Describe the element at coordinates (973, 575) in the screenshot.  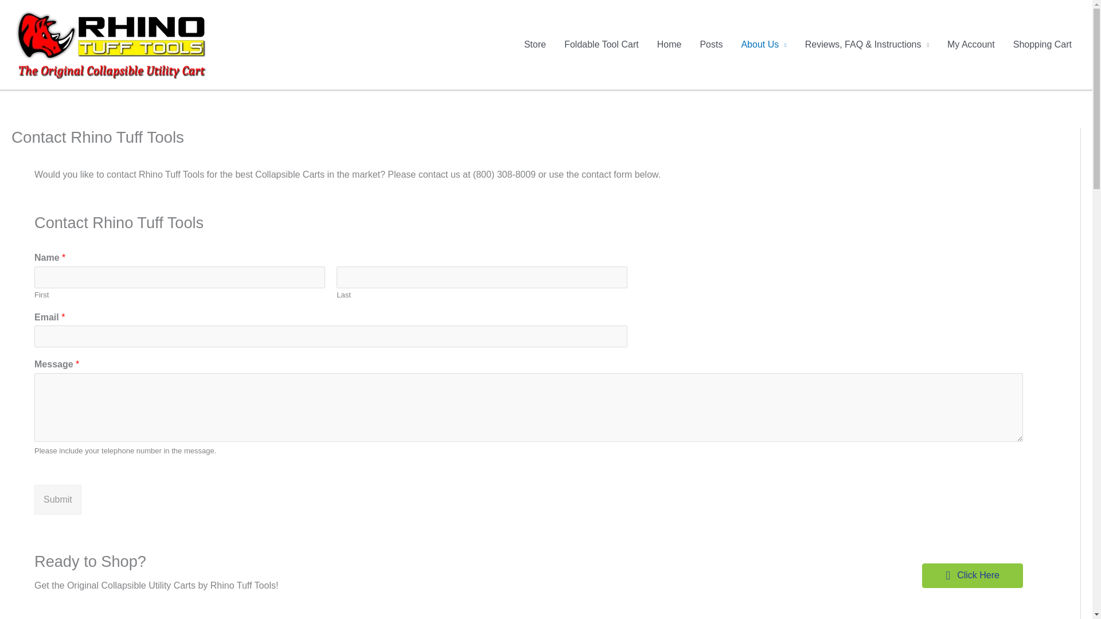
I see `Click Here` at that location.